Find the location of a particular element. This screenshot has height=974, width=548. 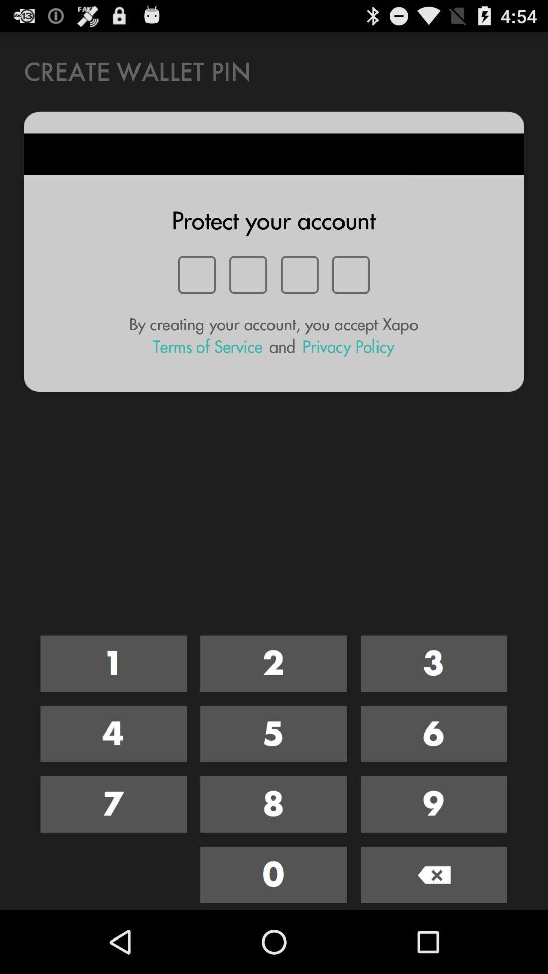

select the number 9 is located at coordinates (434, 805).